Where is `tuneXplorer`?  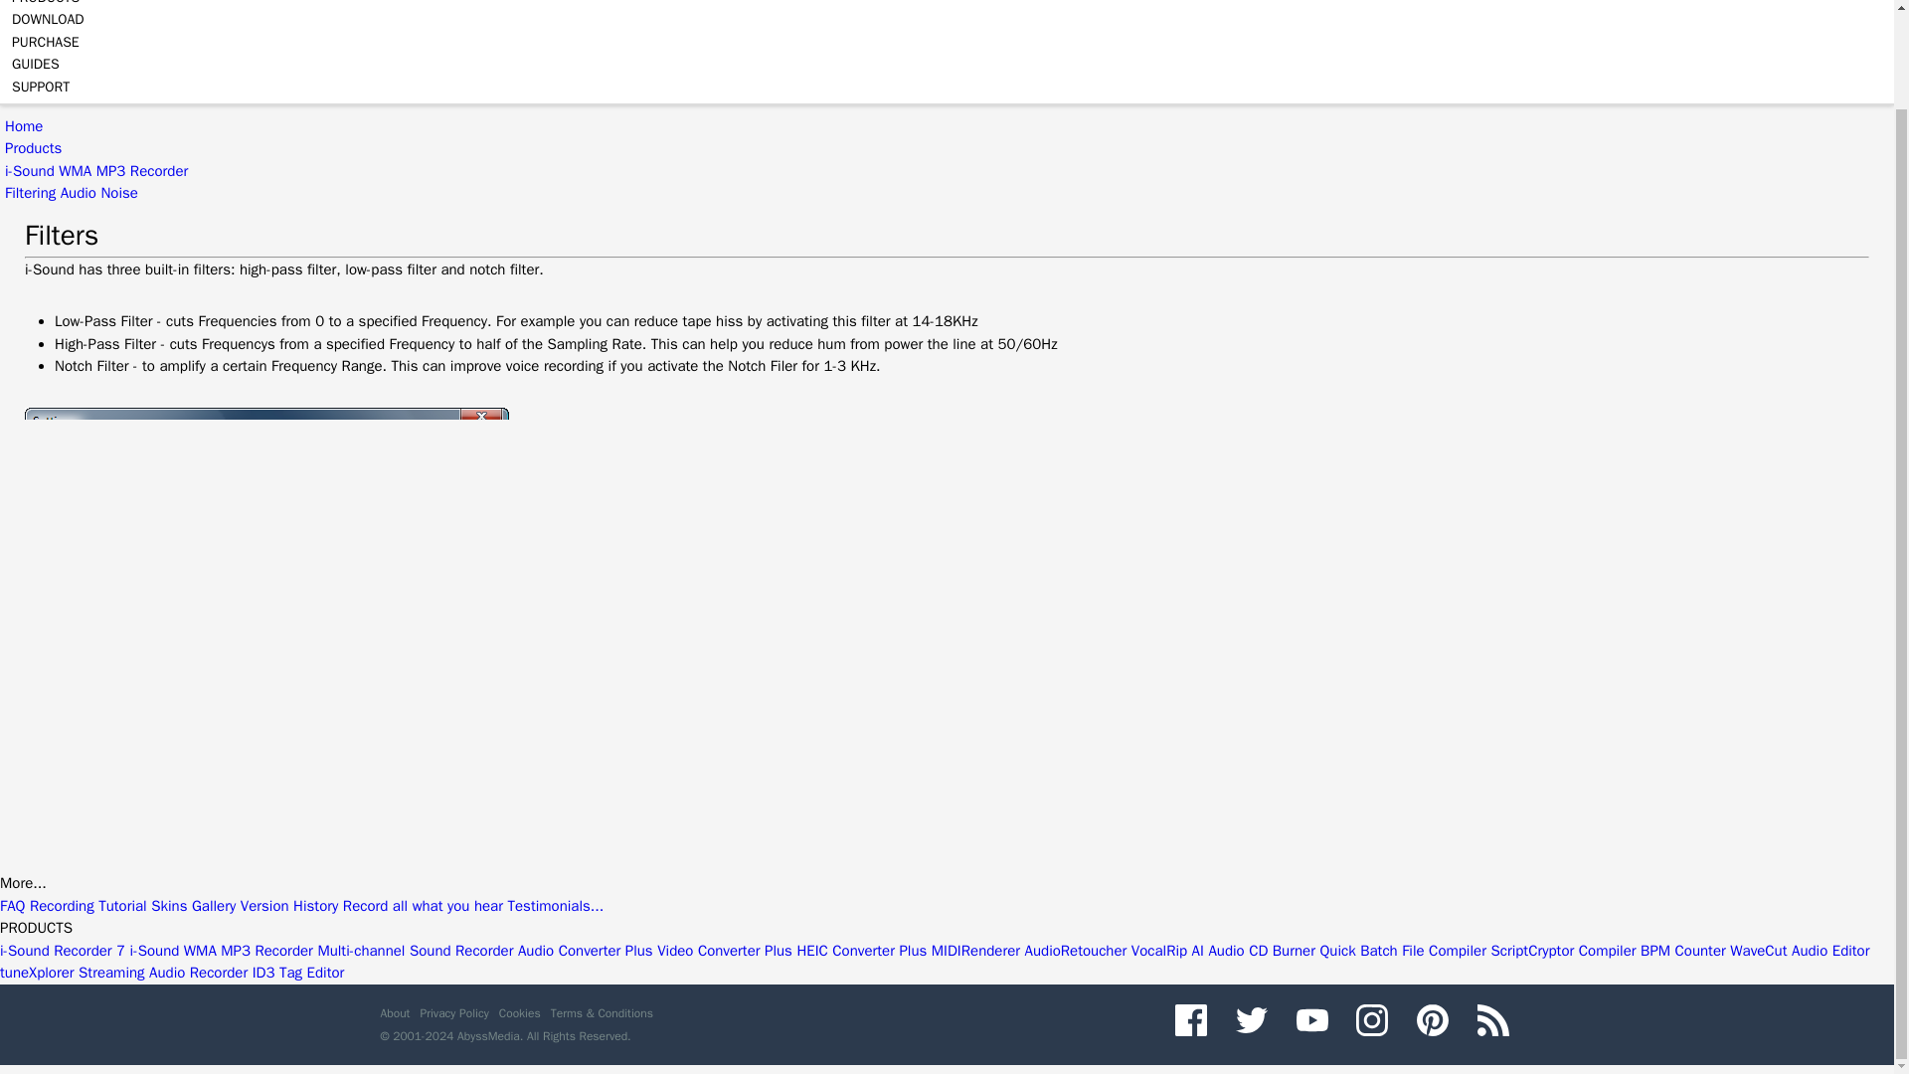
tuneXplorer is located at coordinates (37, 973).